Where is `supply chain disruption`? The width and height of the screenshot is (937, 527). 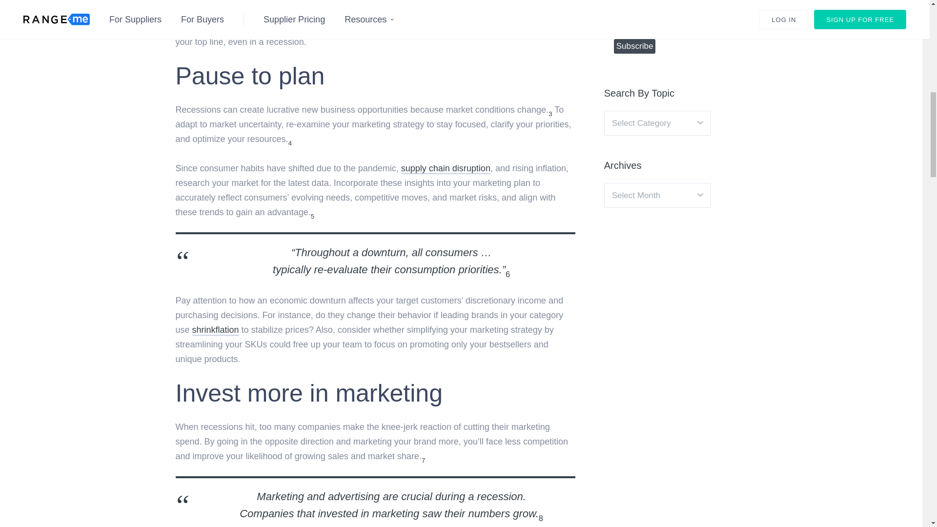 supply chain disruption is located at coordinates (445, 169).